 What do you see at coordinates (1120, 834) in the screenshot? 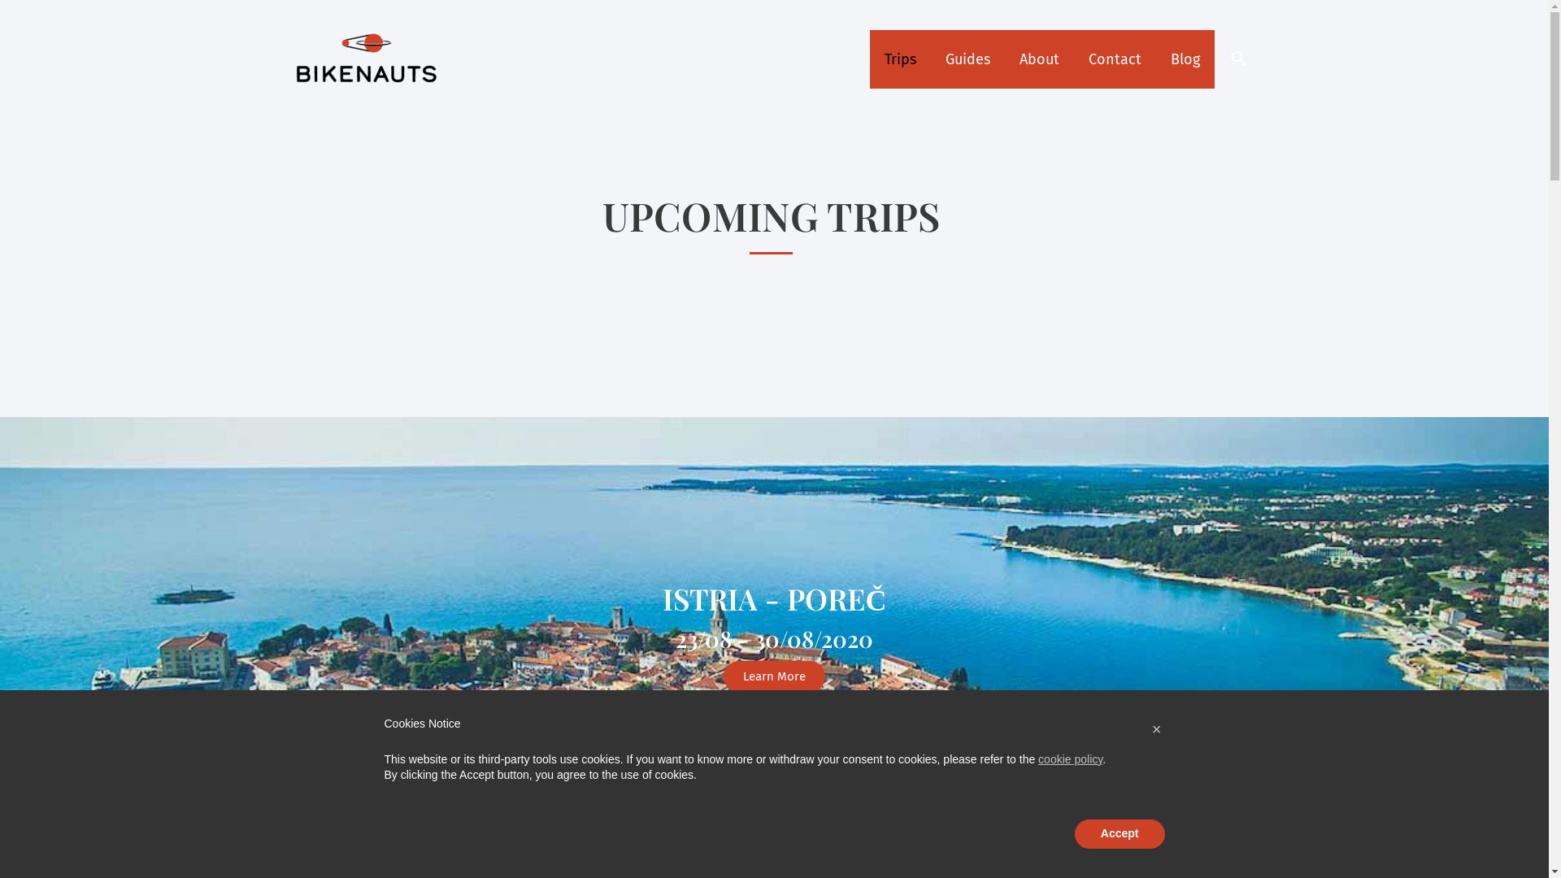
I see `Accept` at bounding box center [1120, 834].